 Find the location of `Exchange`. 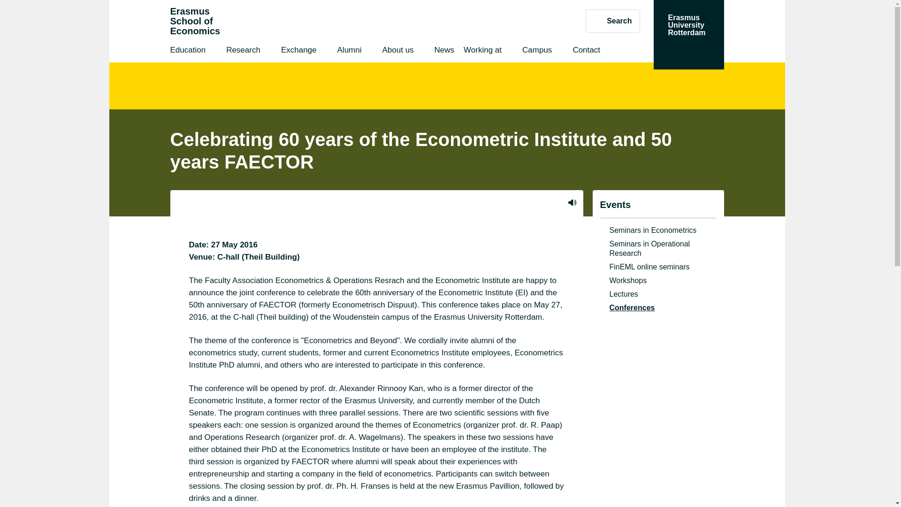

Exchange is located at coordinates (299, 51).